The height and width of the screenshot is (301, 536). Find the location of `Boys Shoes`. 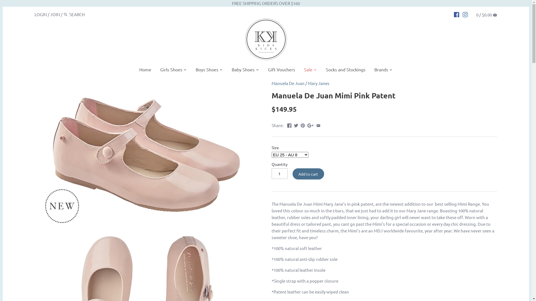

Boys Shoes is located at coordinates (207, 71).